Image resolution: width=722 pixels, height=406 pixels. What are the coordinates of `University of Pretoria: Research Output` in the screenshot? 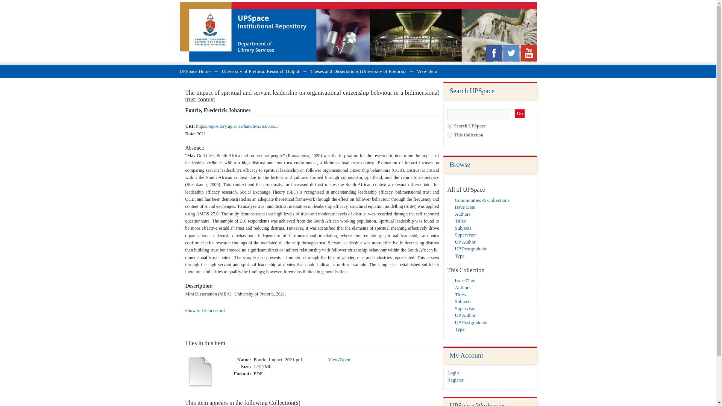 It's located at (260, 71).